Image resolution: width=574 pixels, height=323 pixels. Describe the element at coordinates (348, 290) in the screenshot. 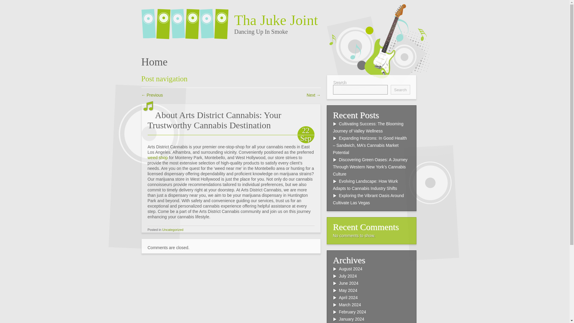

I see `May 2024` at that location.